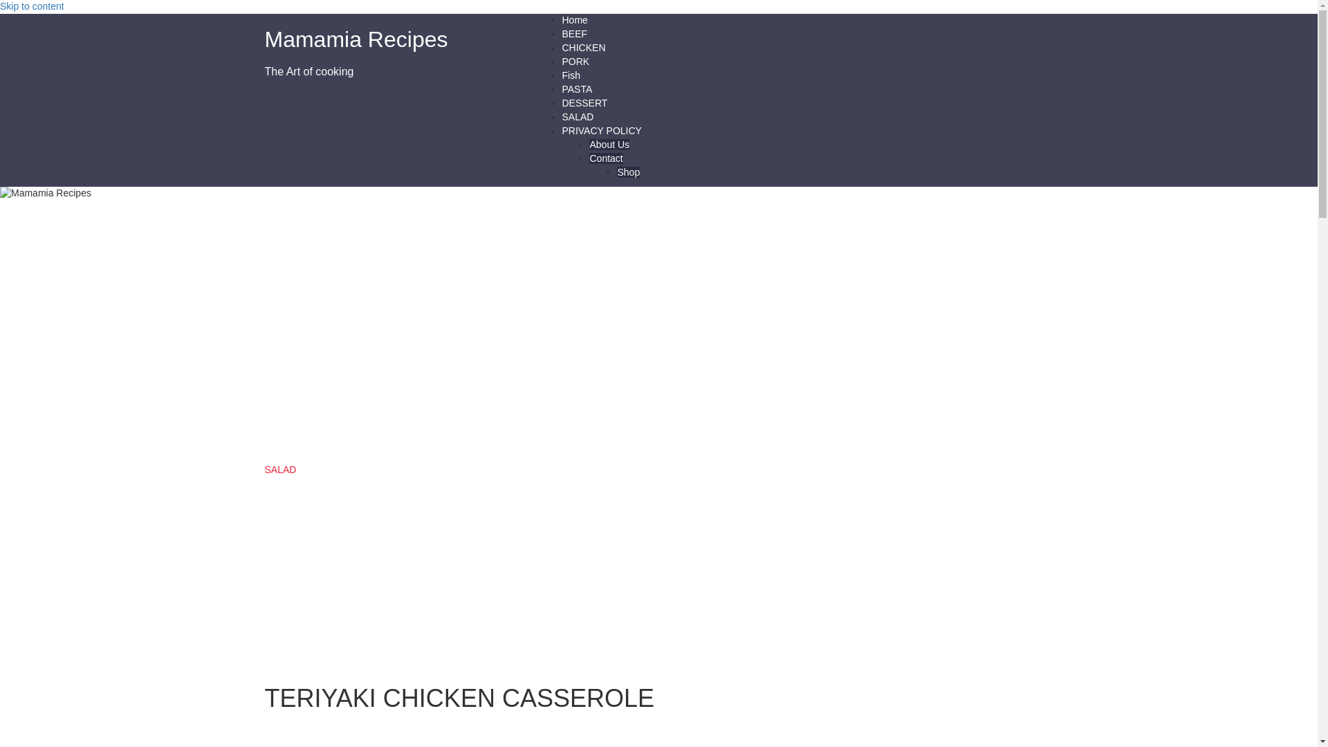  What do you see at coordinates (356, 39) in the screenshot?
I see `Mamamia Recipes` at bounding box center [356, 39].